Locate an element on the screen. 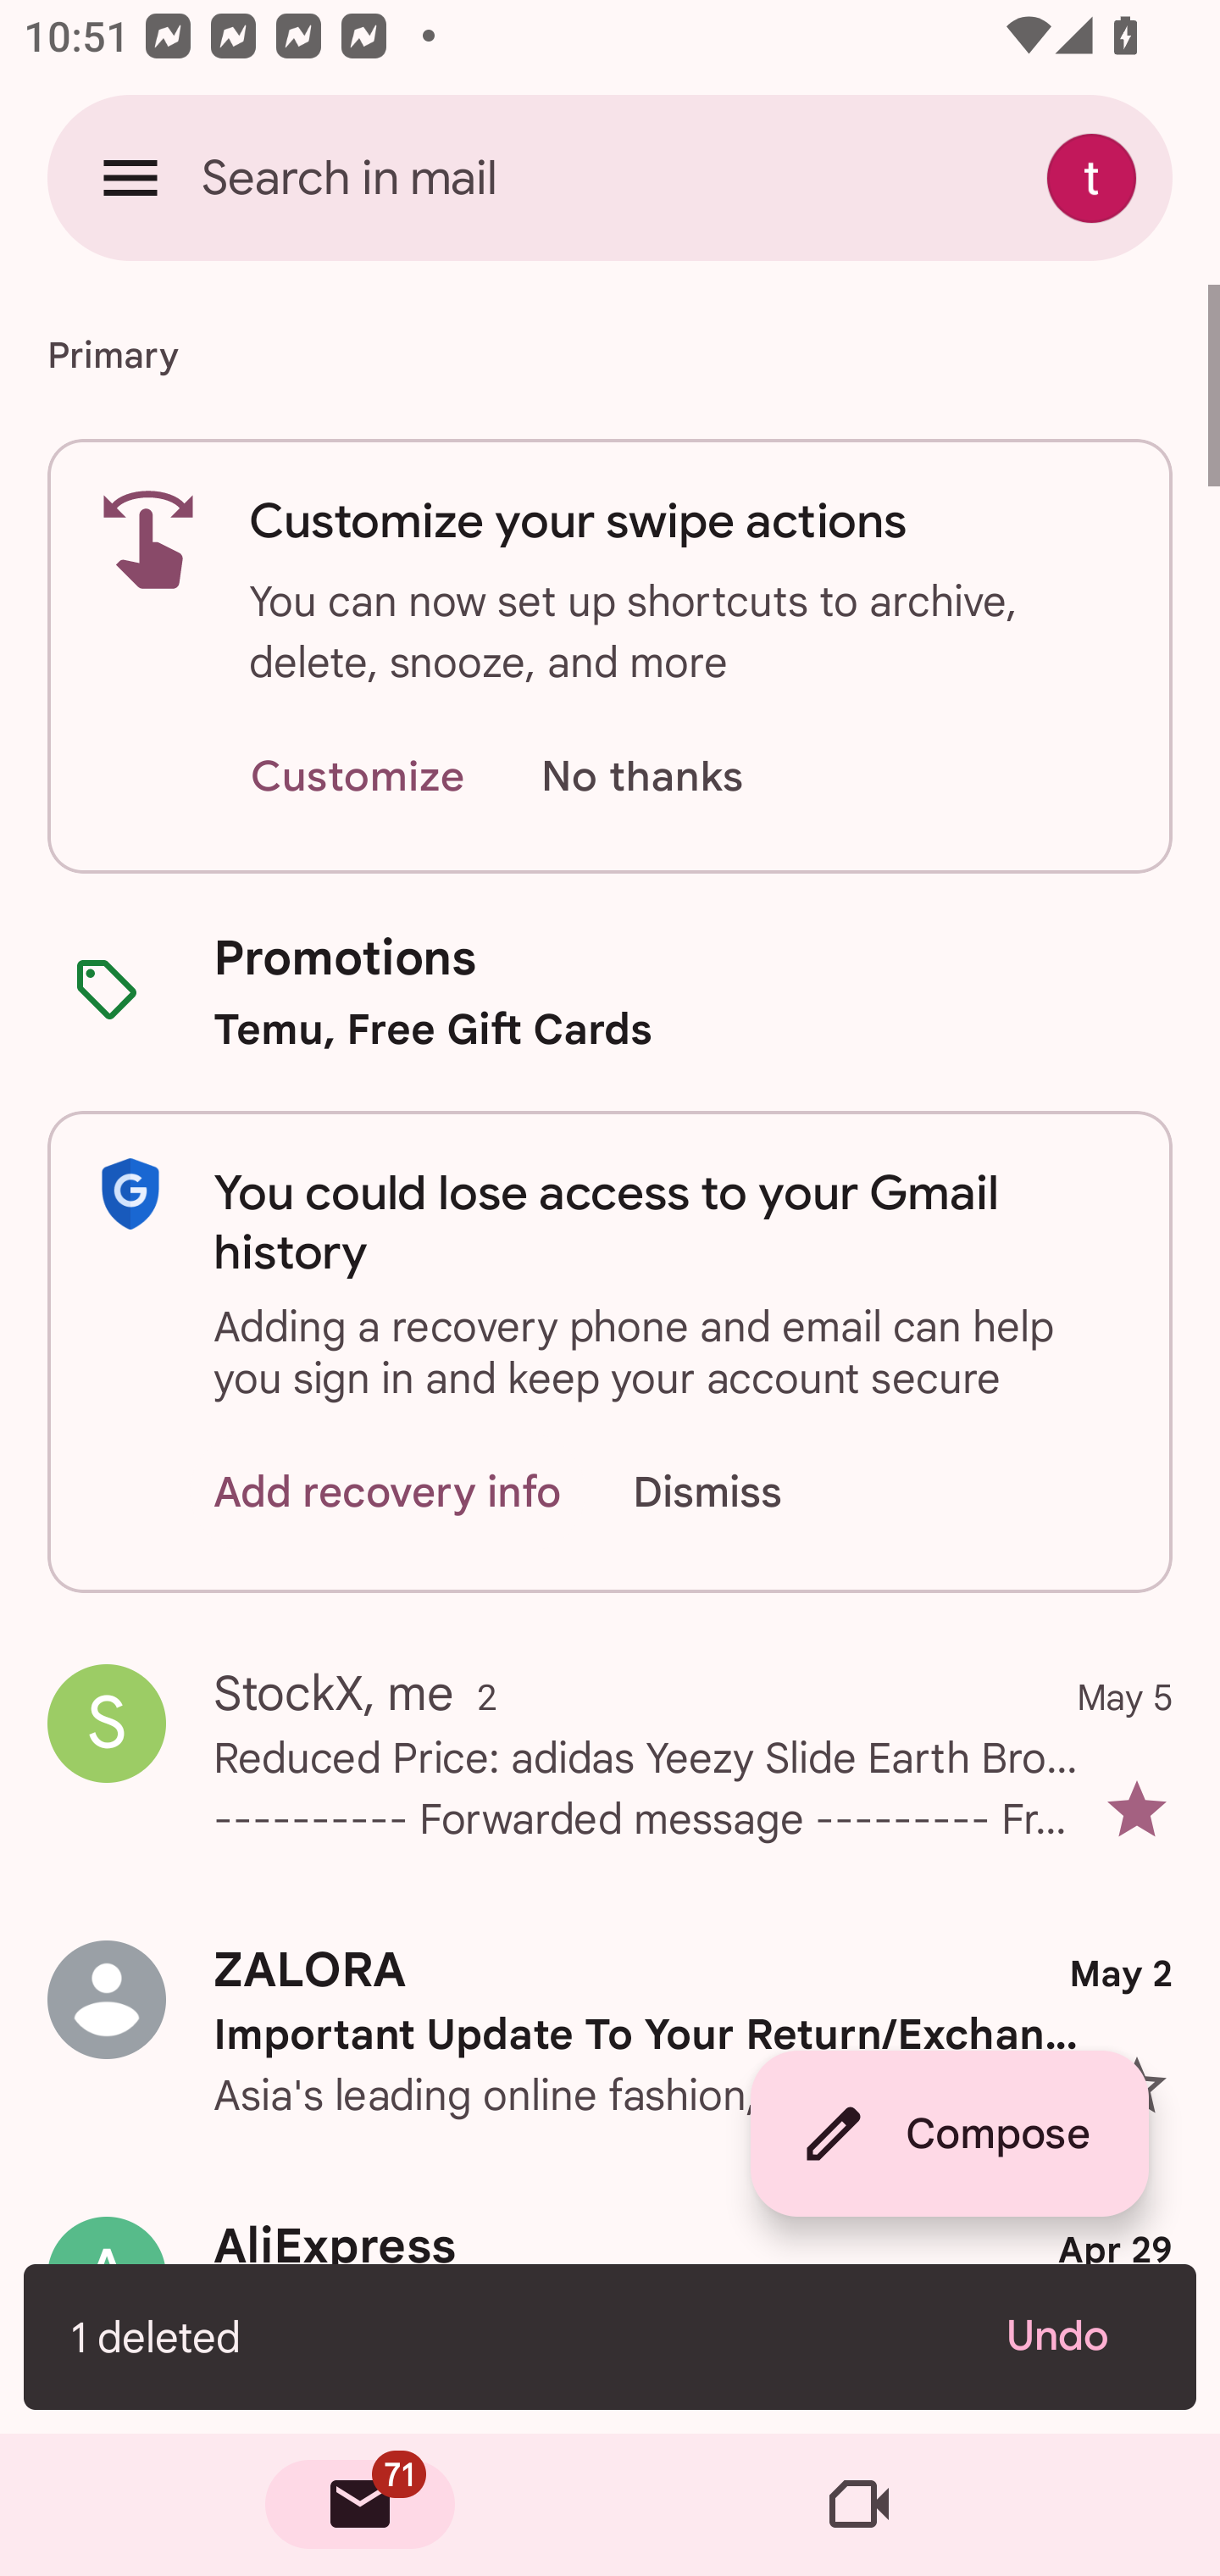 Image resolution: width=1220 pixels, height=2576 pixels. Undo is located at coordinates (1078, 2336).